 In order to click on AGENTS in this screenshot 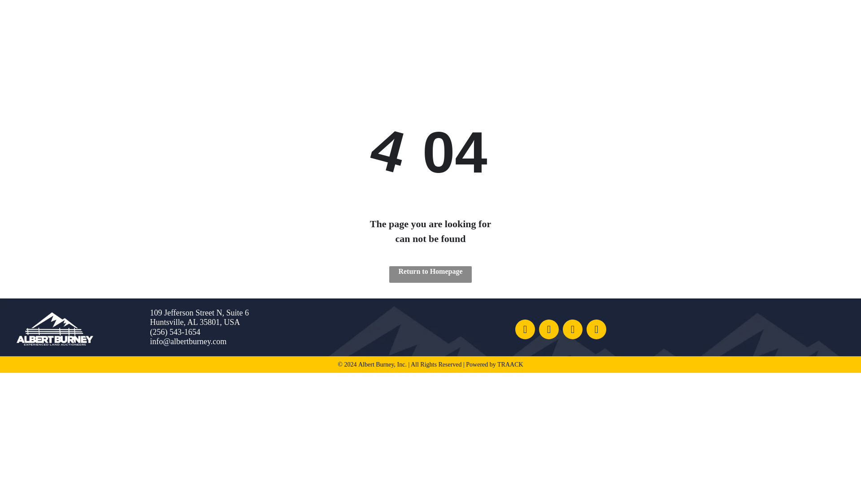, I will do `click(362, 26)`.